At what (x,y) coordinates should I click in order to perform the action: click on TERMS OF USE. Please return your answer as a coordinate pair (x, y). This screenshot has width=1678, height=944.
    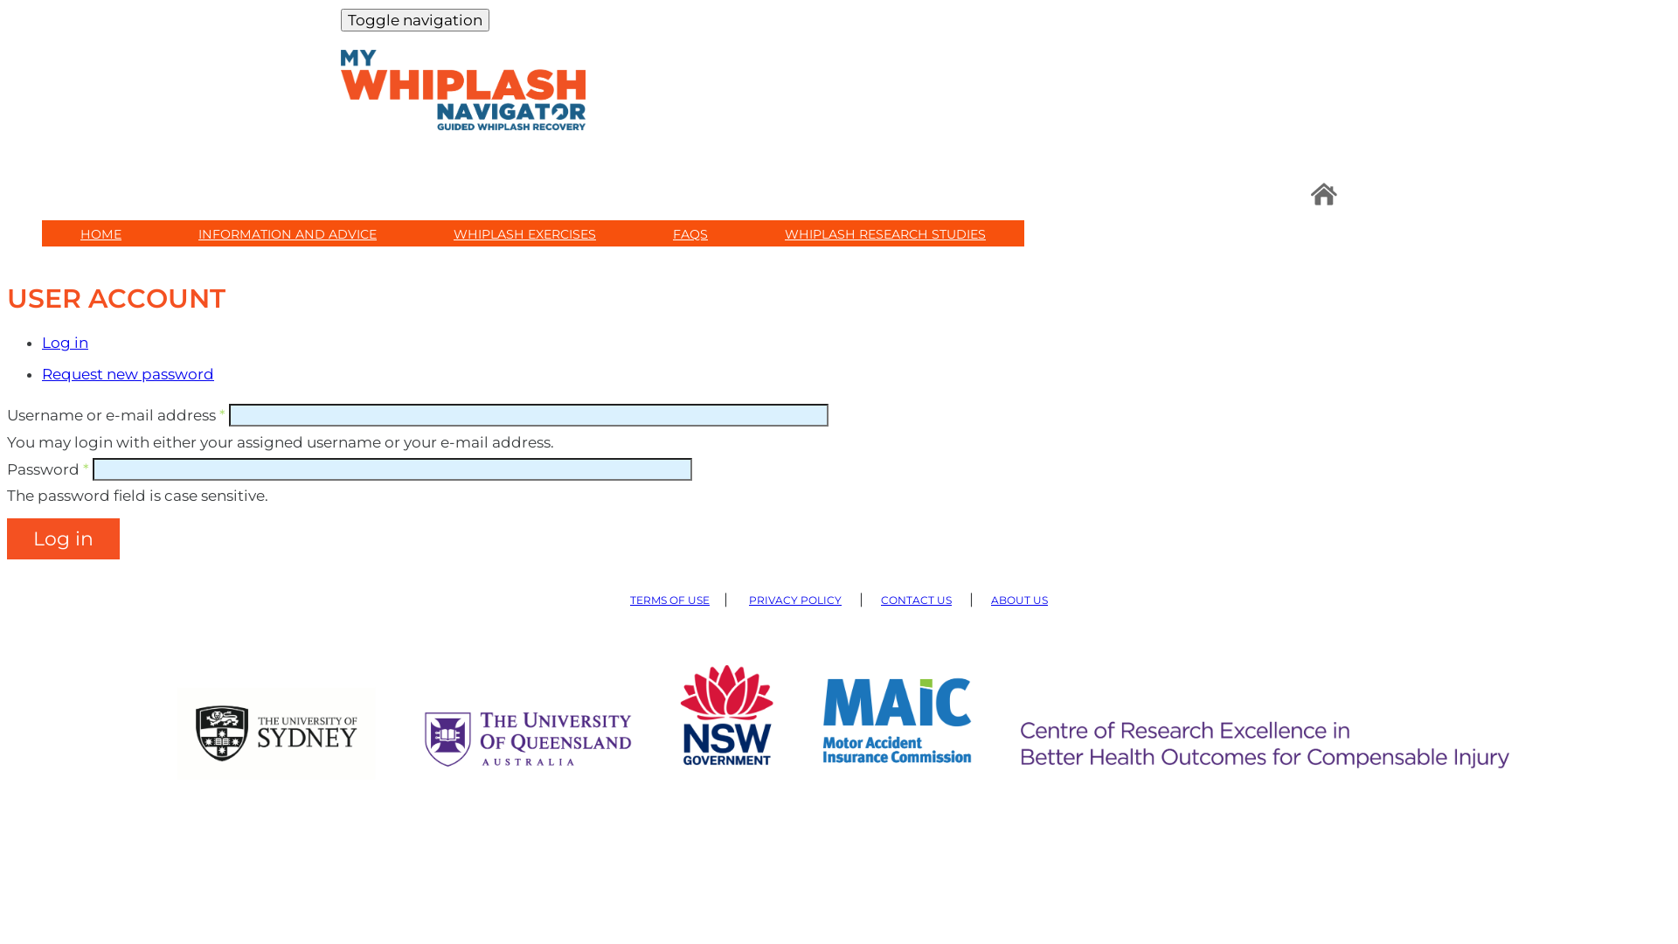
    Looking at the image, I should click on (669, 599).